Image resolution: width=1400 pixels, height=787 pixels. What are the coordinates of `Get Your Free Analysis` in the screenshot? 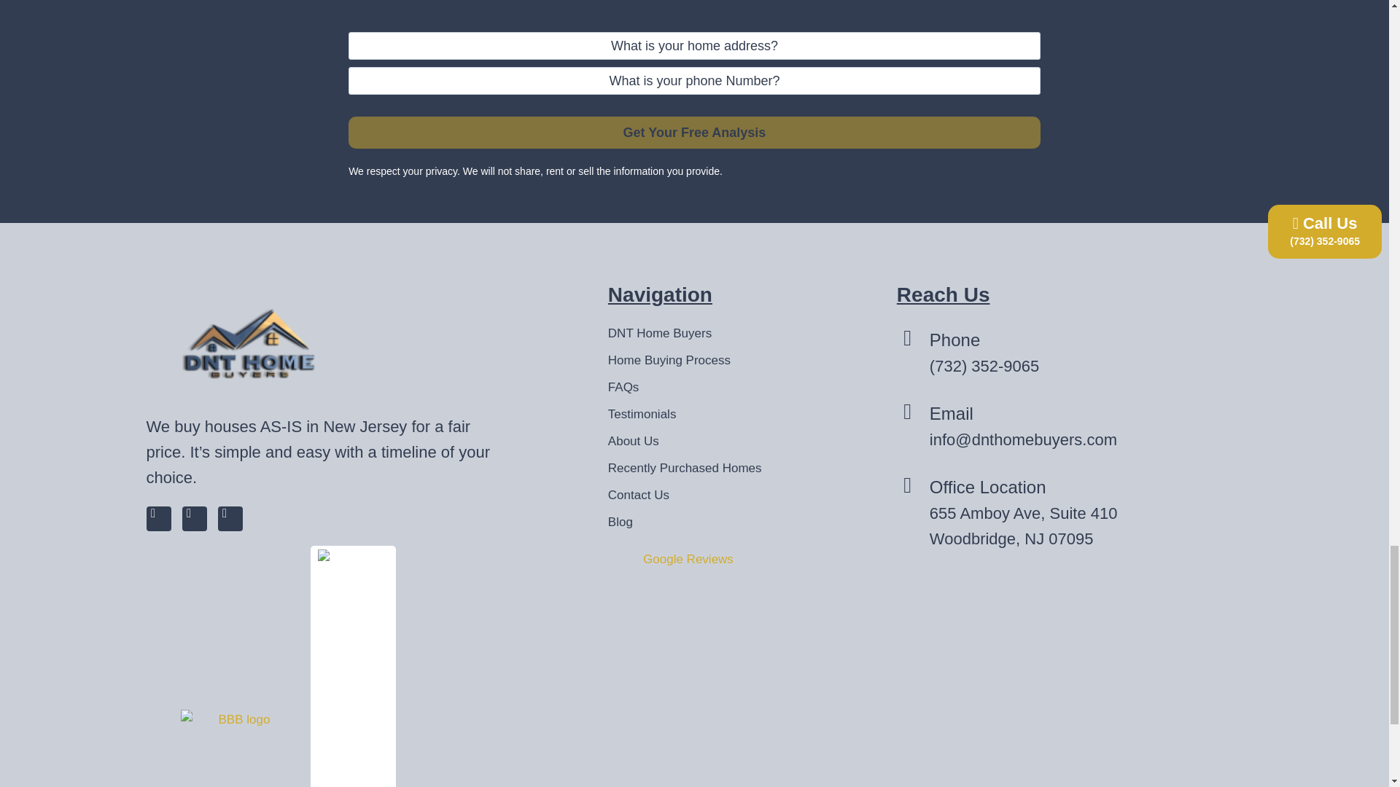 It's located at (694, 132).